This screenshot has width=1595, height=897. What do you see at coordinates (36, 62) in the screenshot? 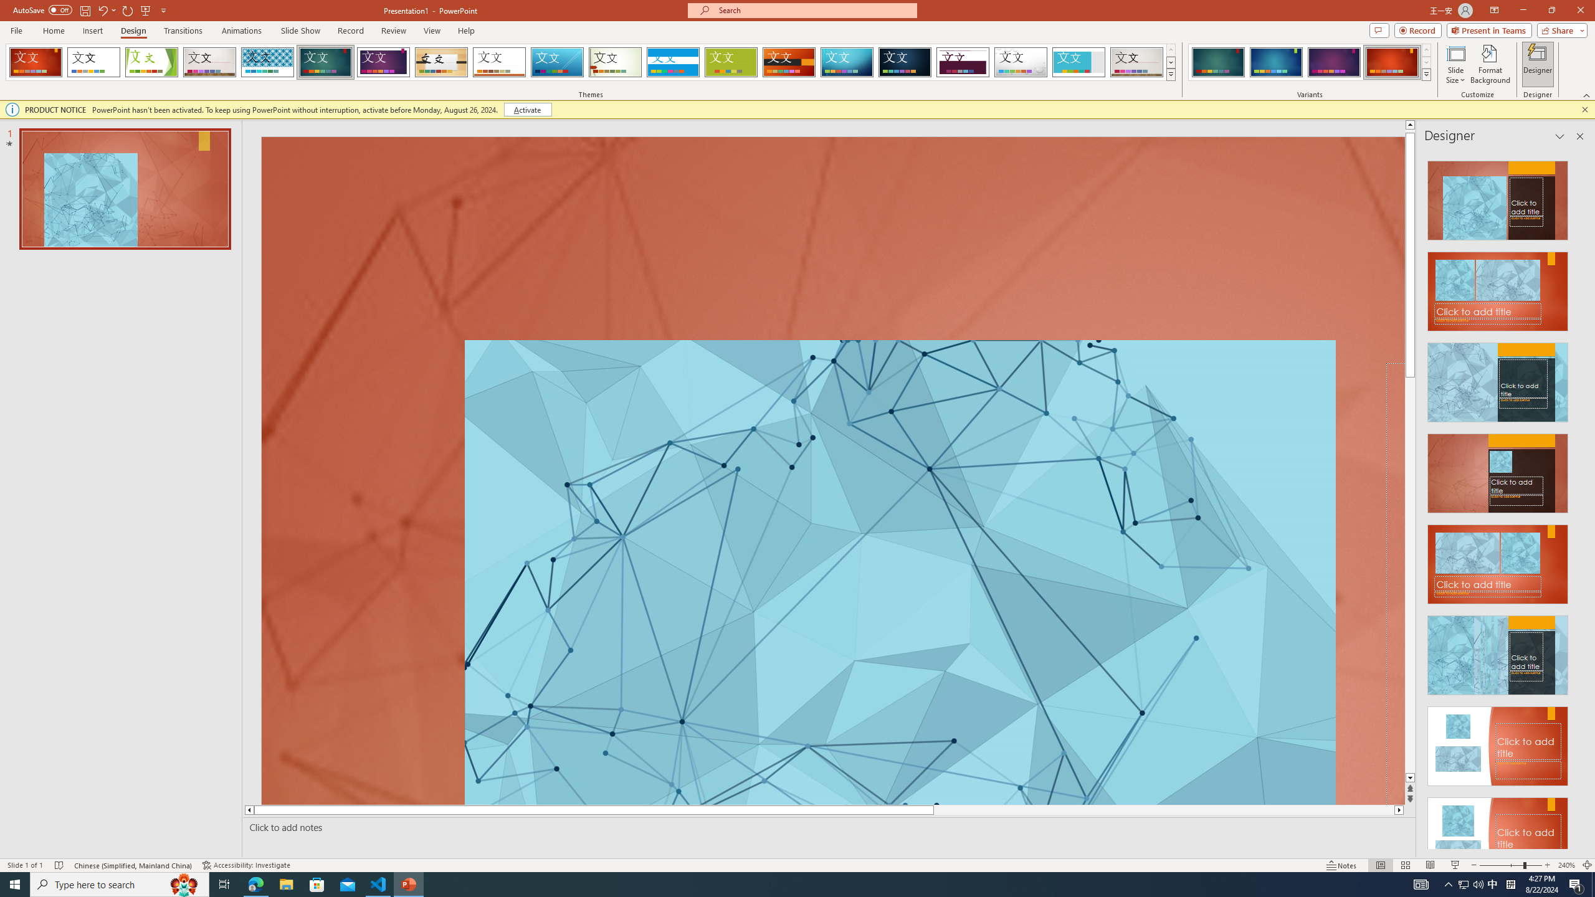
I see `FadeVTI` at bounding box center [36, 62].